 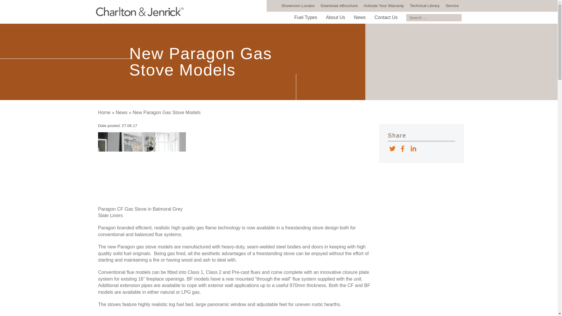 I want to click on About Us, so click(x=335, y=18).